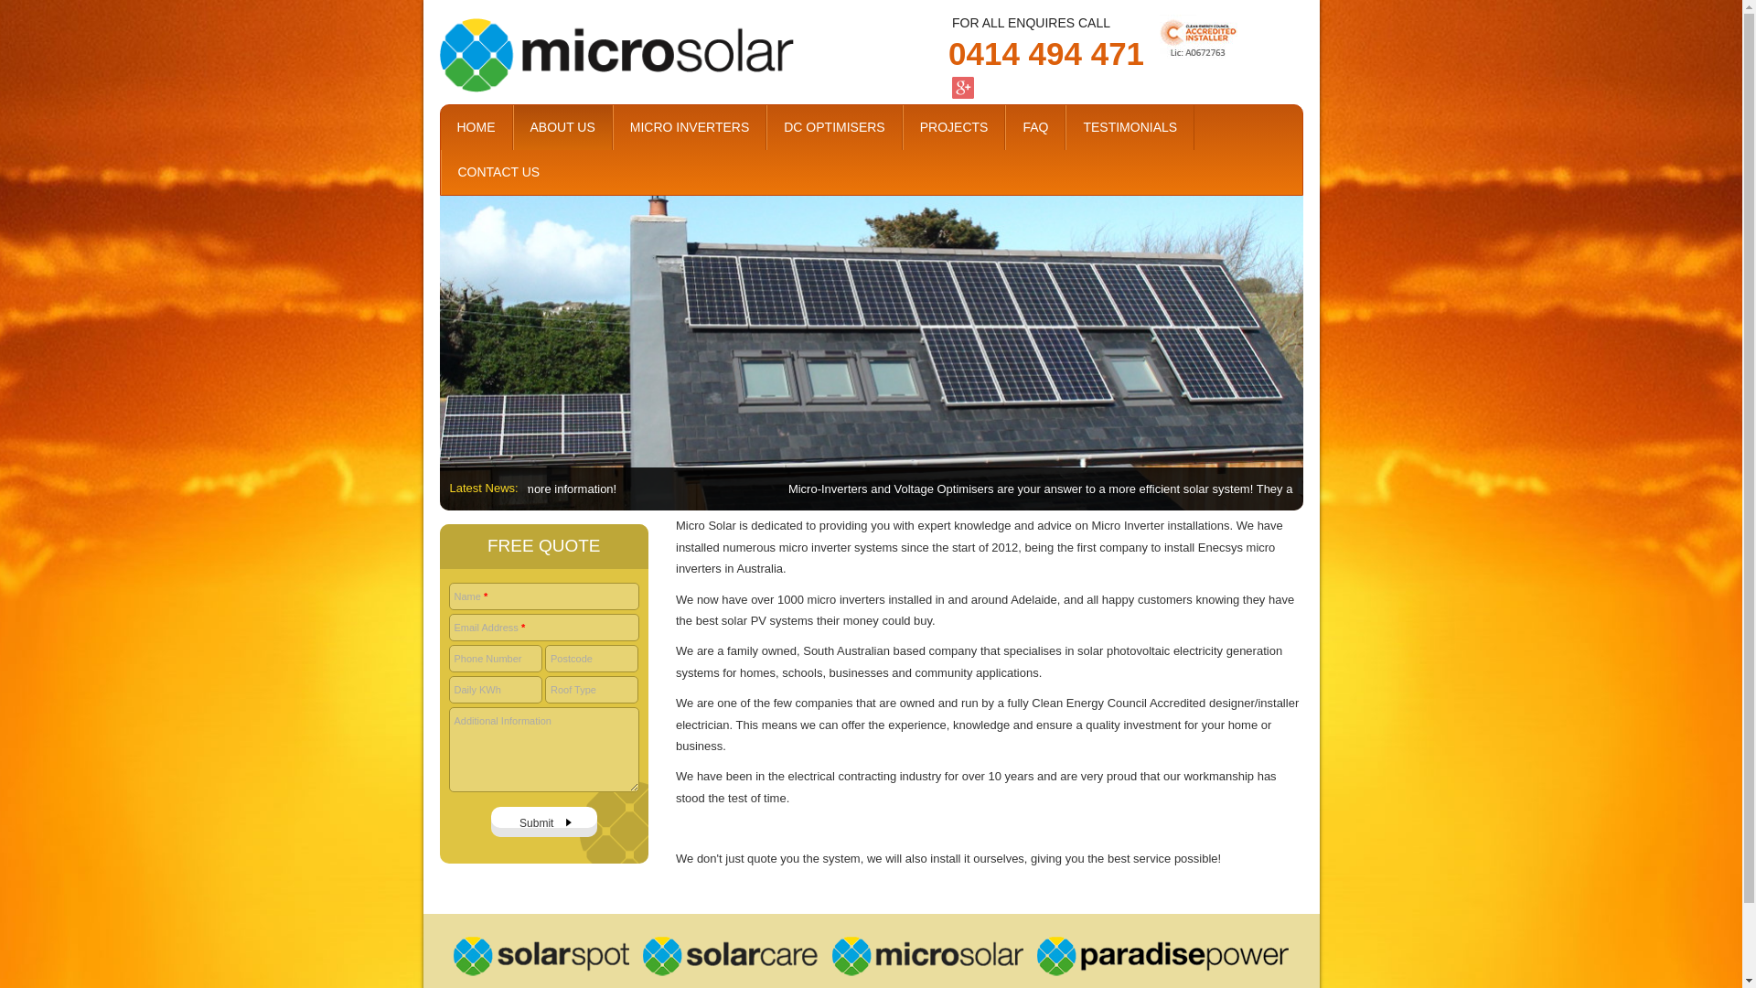 This screenshot has height=988, width=1756. I want to click on DC OPTIMISERS, so click(834, 128).